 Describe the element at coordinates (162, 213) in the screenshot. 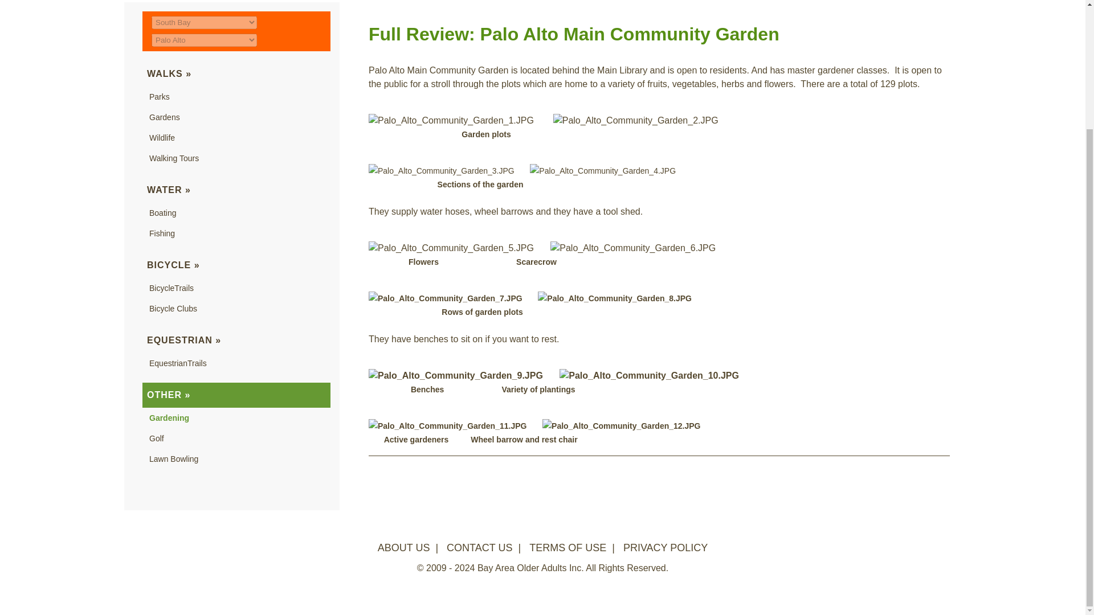

I see `Boating` at that location.